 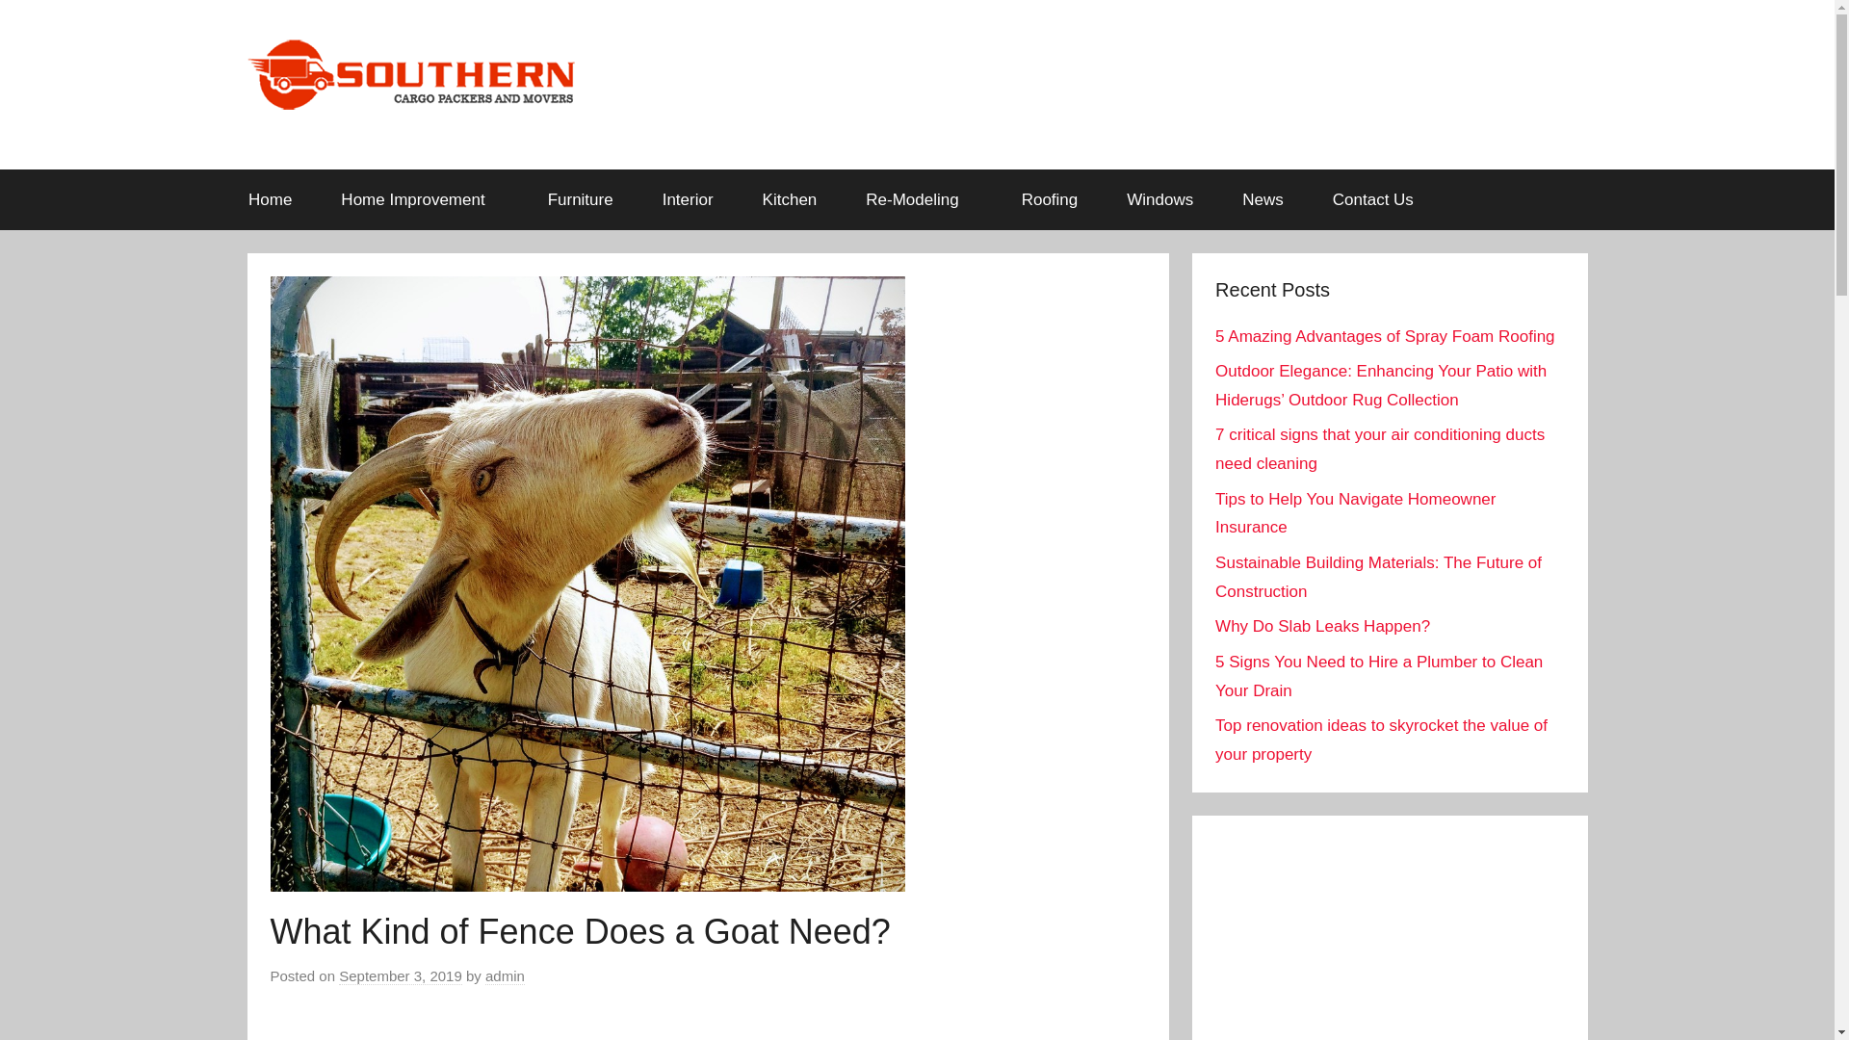 I want to click on 5 Signs You Need to Hire a Plumber to Clean Your Drain, so click(x=1378, y=676).